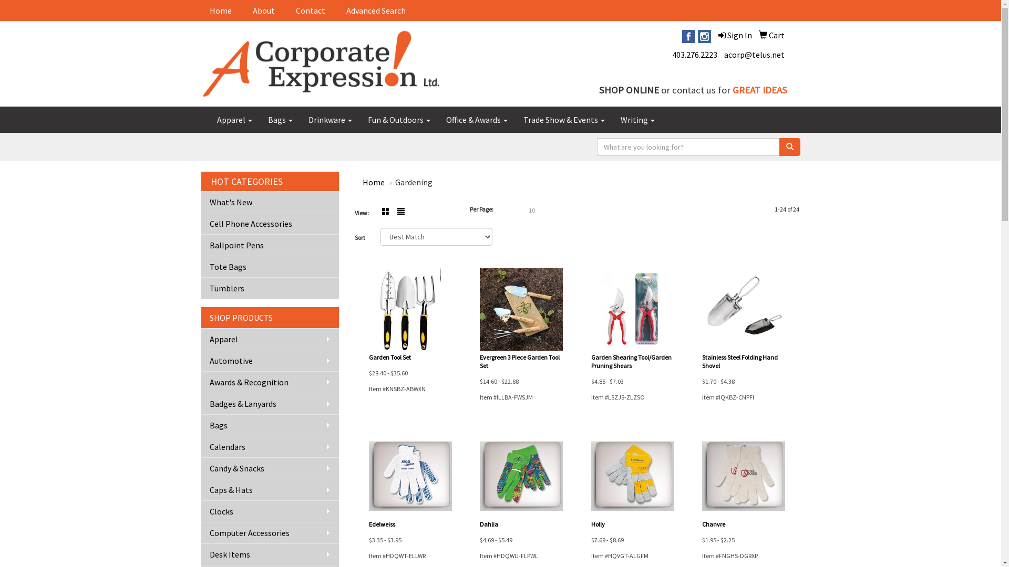 The width and height of the screenshot is (1009, 567). Describe the element at coordinates (771, 35) in the screenshot. I see `Cart` at that location.